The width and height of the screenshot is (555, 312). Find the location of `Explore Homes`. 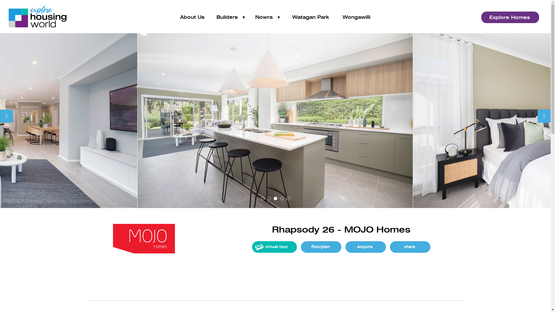

Explore Homes is located at coordinates (510, 17).